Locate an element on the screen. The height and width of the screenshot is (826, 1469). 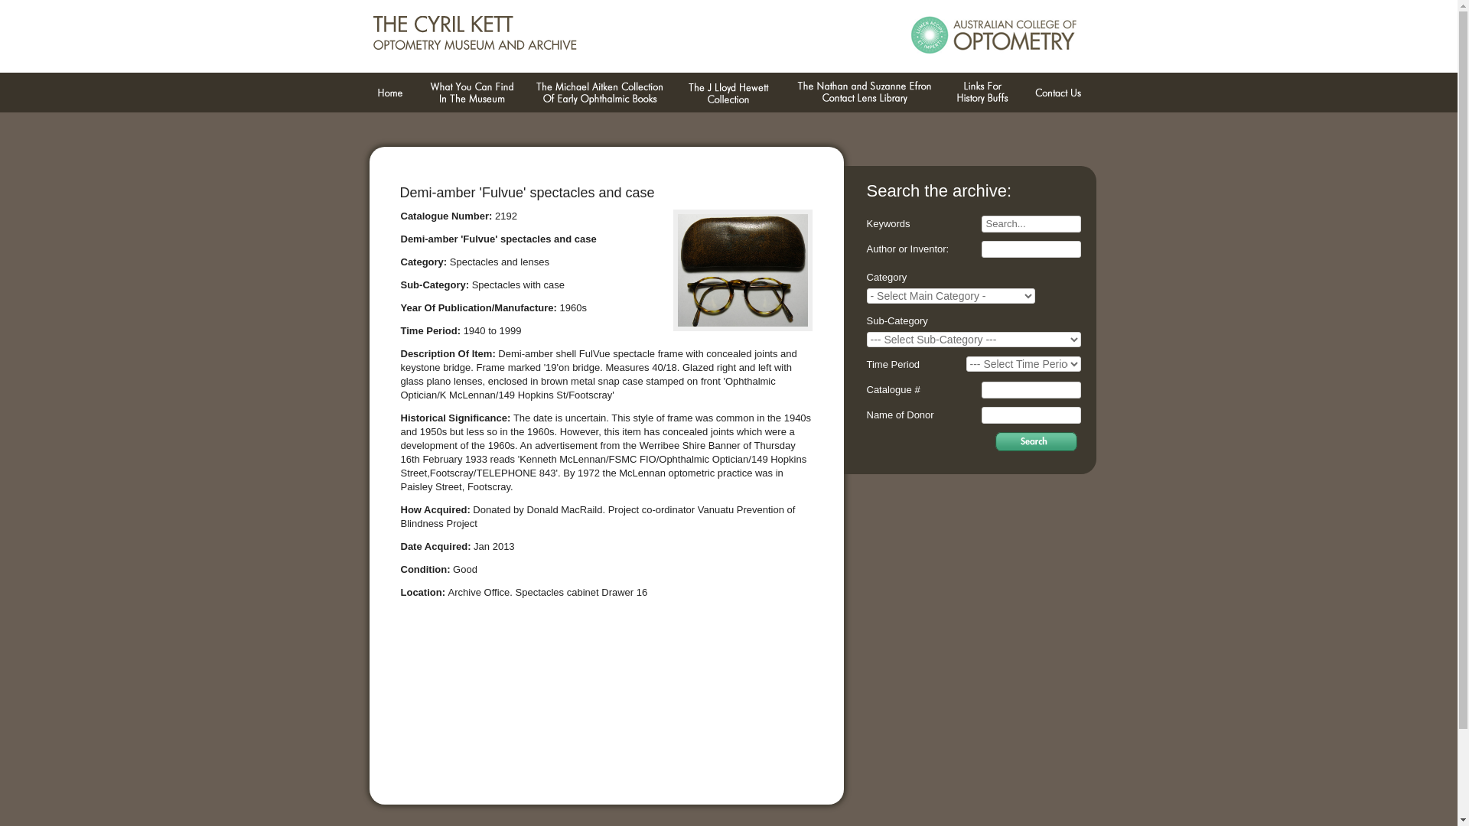
THE NATHAN AND SUZANNE EFRON CONTACT LENS LIBRARY is located at coordinates (864, 93).